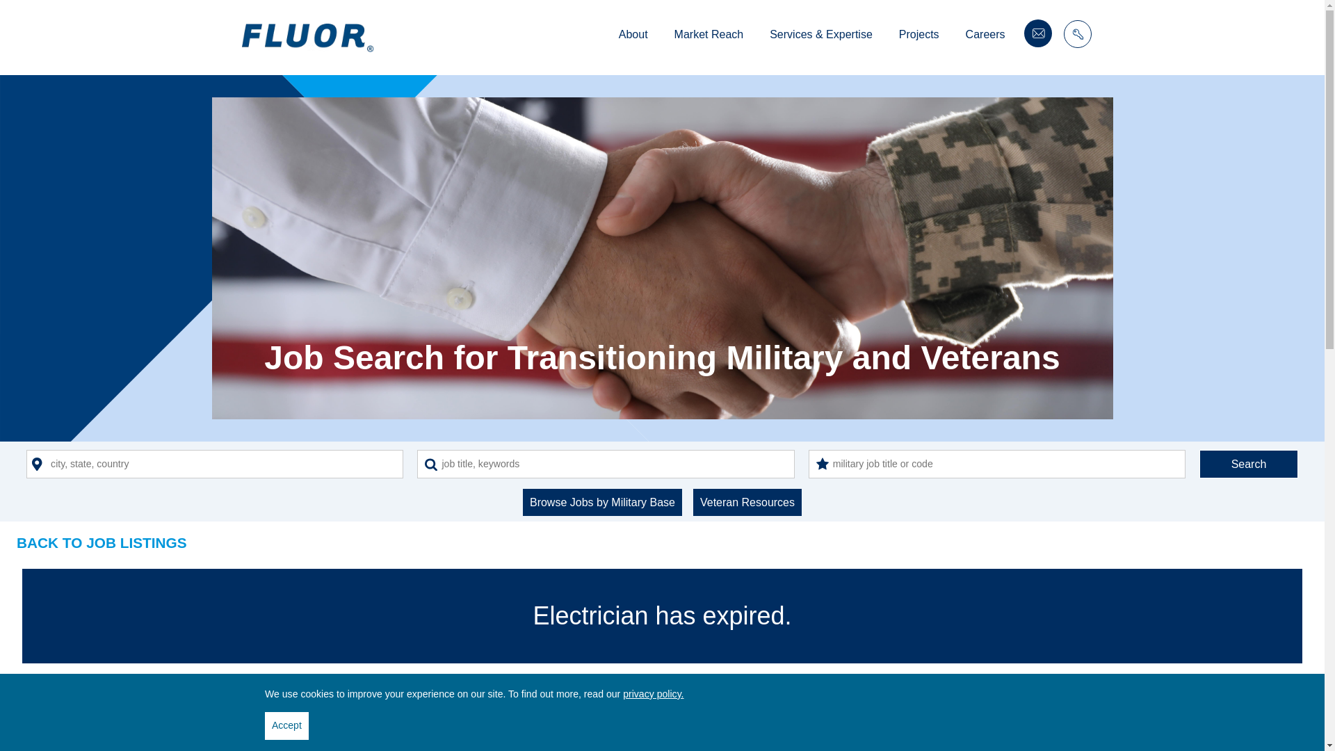 Image resolution: width=1335 pixels, height=751 pixels. I want to click on Accept, so click(286, 725).